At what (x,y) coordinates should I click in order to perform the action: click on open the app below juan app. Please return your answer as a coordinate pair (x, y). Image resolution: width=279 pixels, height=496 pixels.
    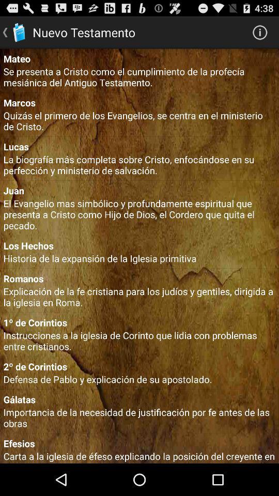
    Looking at the image, I should click on (139, 214).